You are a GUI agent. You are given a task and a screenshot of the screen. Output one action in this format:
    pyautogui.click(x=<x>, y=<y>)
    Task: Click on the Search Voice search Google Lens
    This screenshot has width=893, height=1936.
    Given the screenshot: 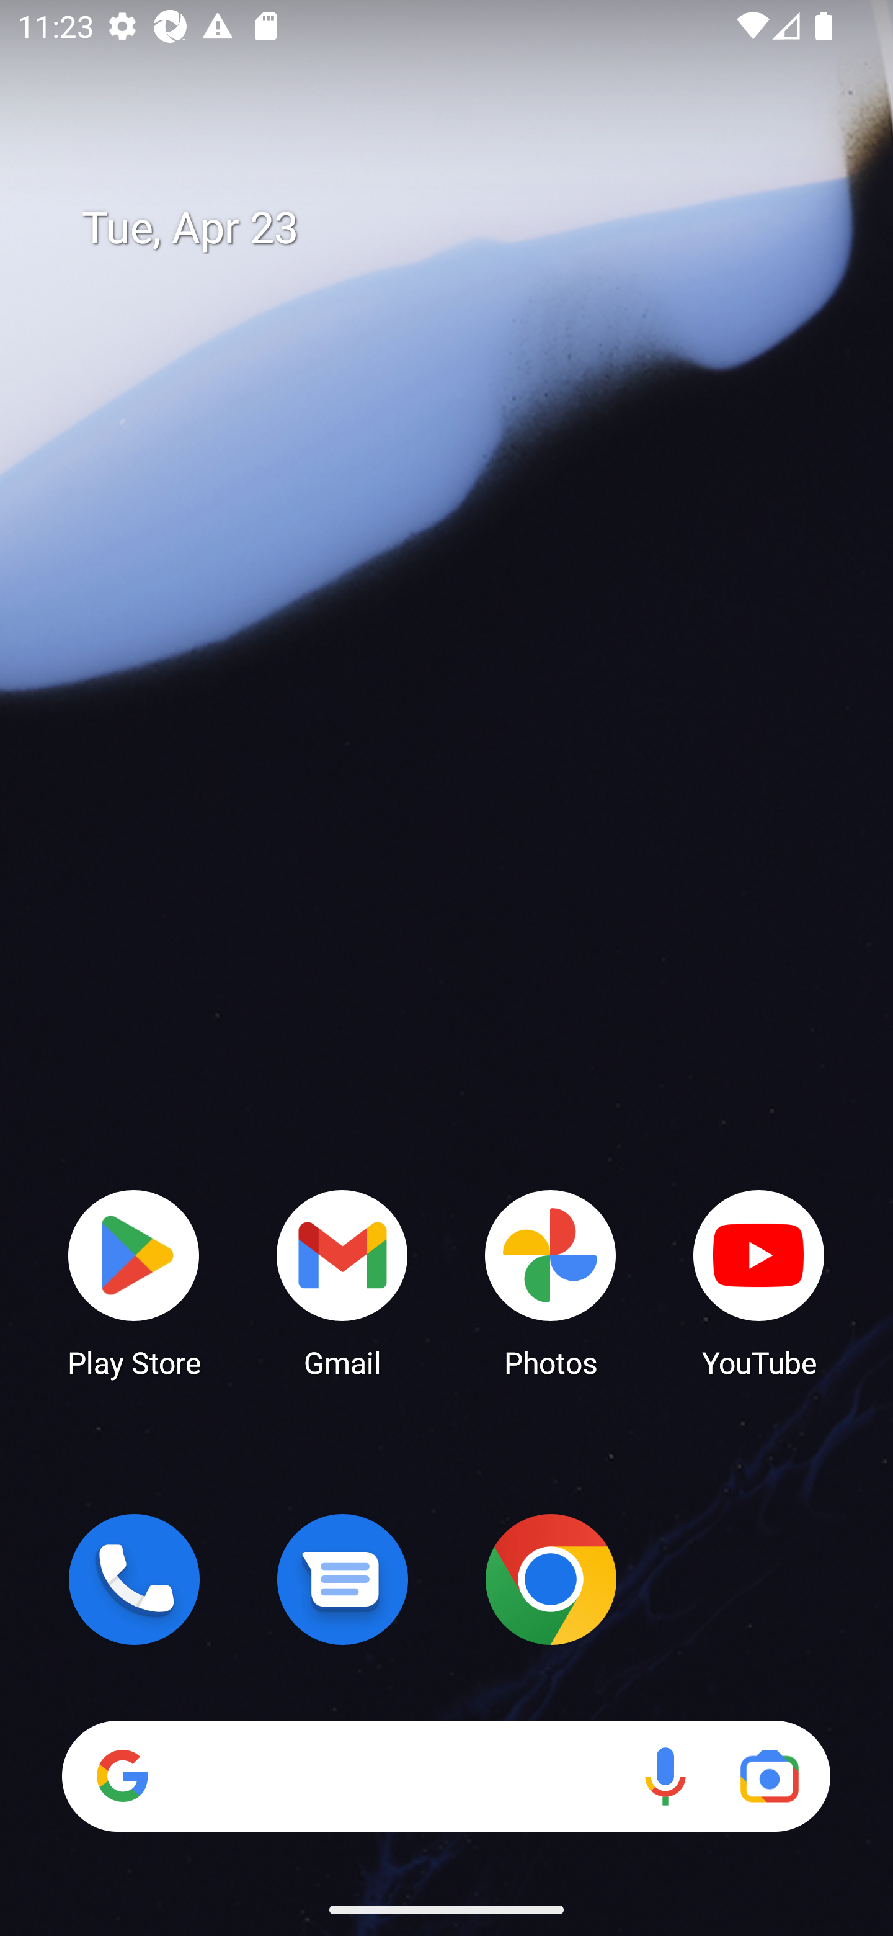 What is the action you would take?
    pyautogui.click(x=446, y=1776)
    